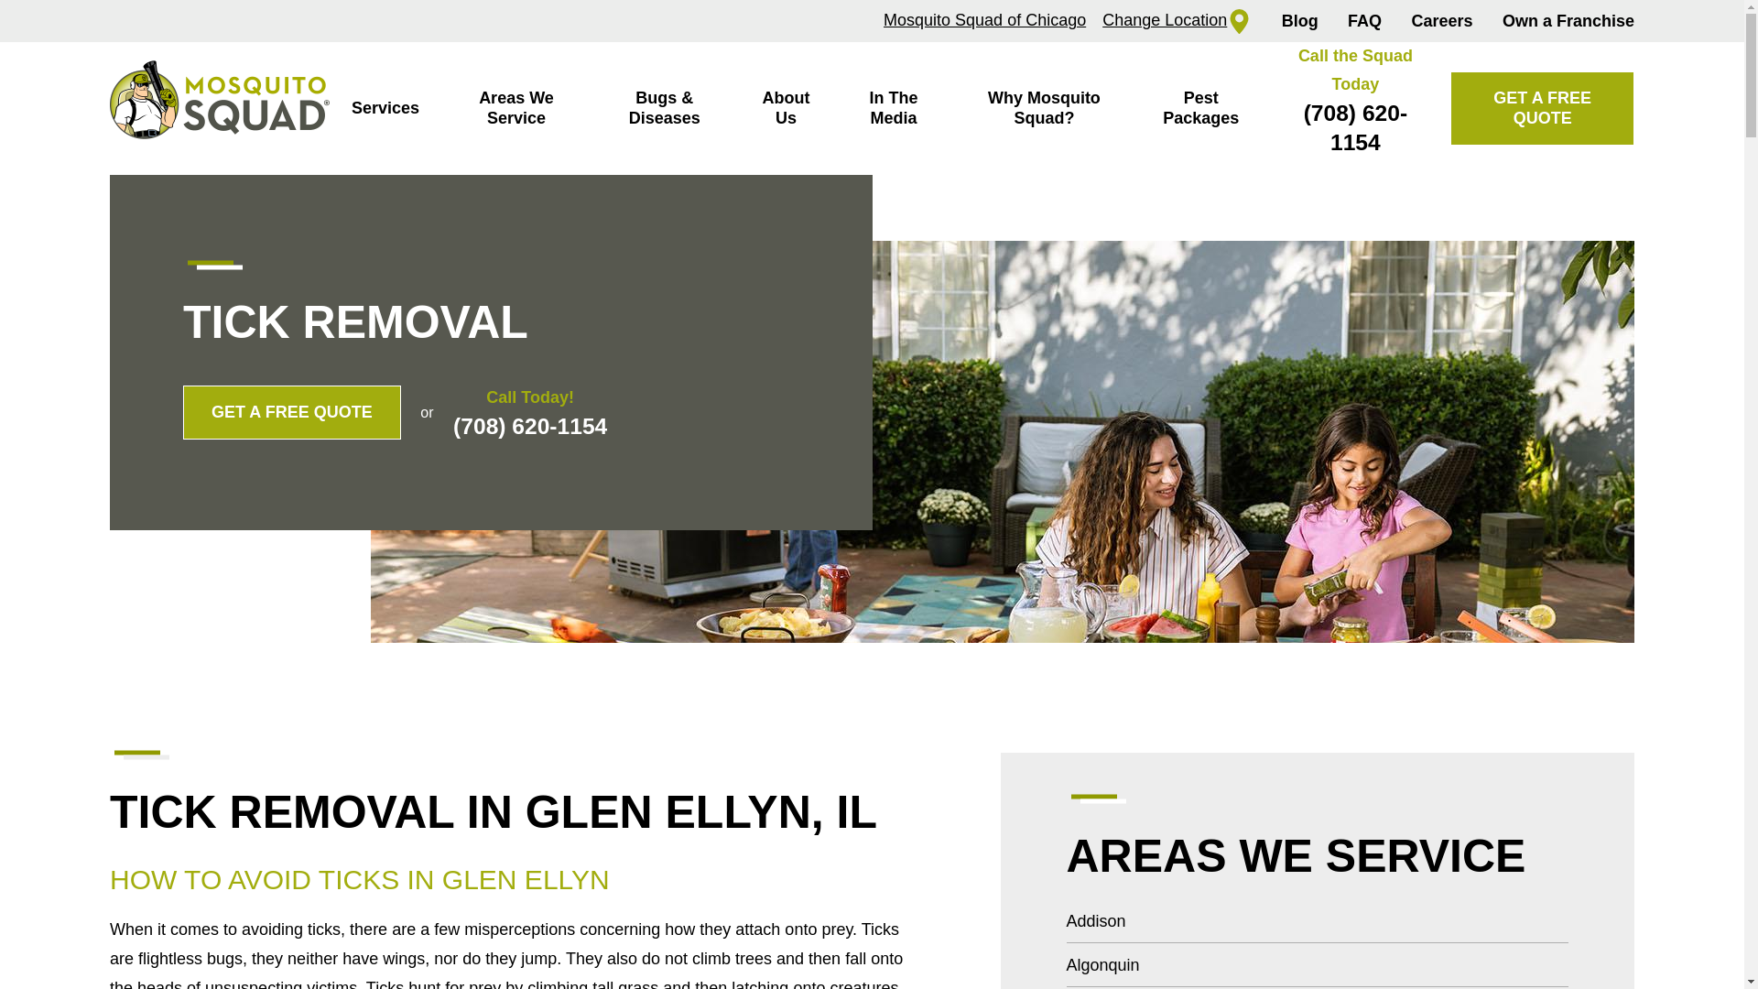 Image resolution: width=1758 pixels, height=989 pixels. Describe the element at coordinates (985, 20) in the screenshot. I see `Mosquito Squad of Chicago` at that location.